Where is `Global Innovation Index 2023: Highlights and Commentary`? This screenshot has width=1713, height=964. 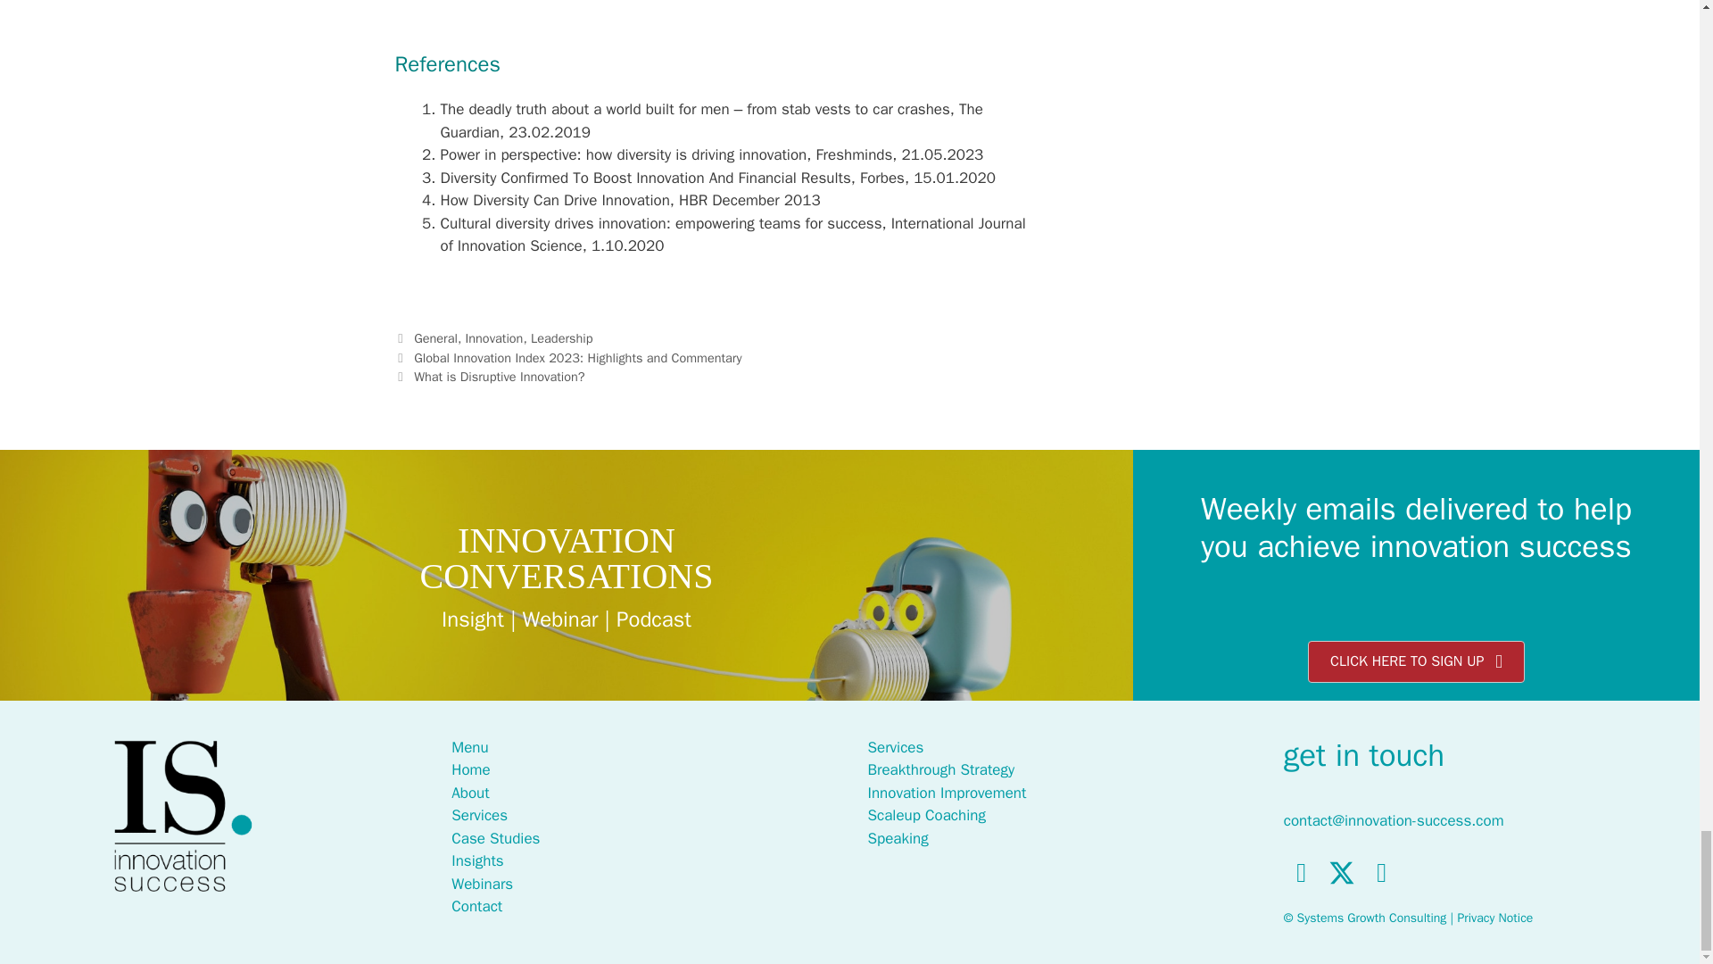 Global Innovation Index 2023: Highlights and Commentary is located at coordinates (578, 358).